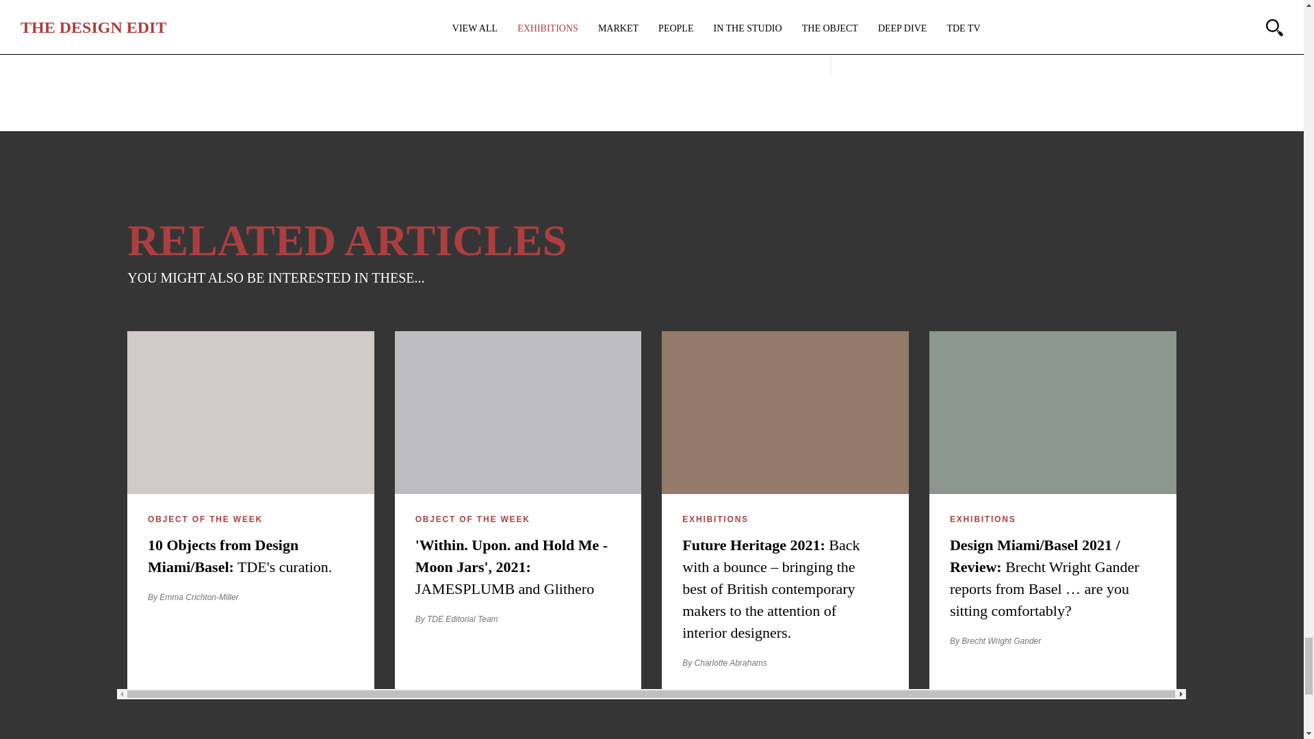  I want to click on View all articles by Adrian Madlener, so click(516, 38).